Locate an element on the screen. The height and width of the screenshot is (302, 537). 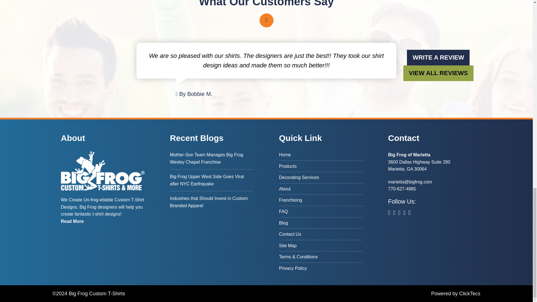
ClickTecs - Creativity with Expertise is located at coordinates (469, 294).